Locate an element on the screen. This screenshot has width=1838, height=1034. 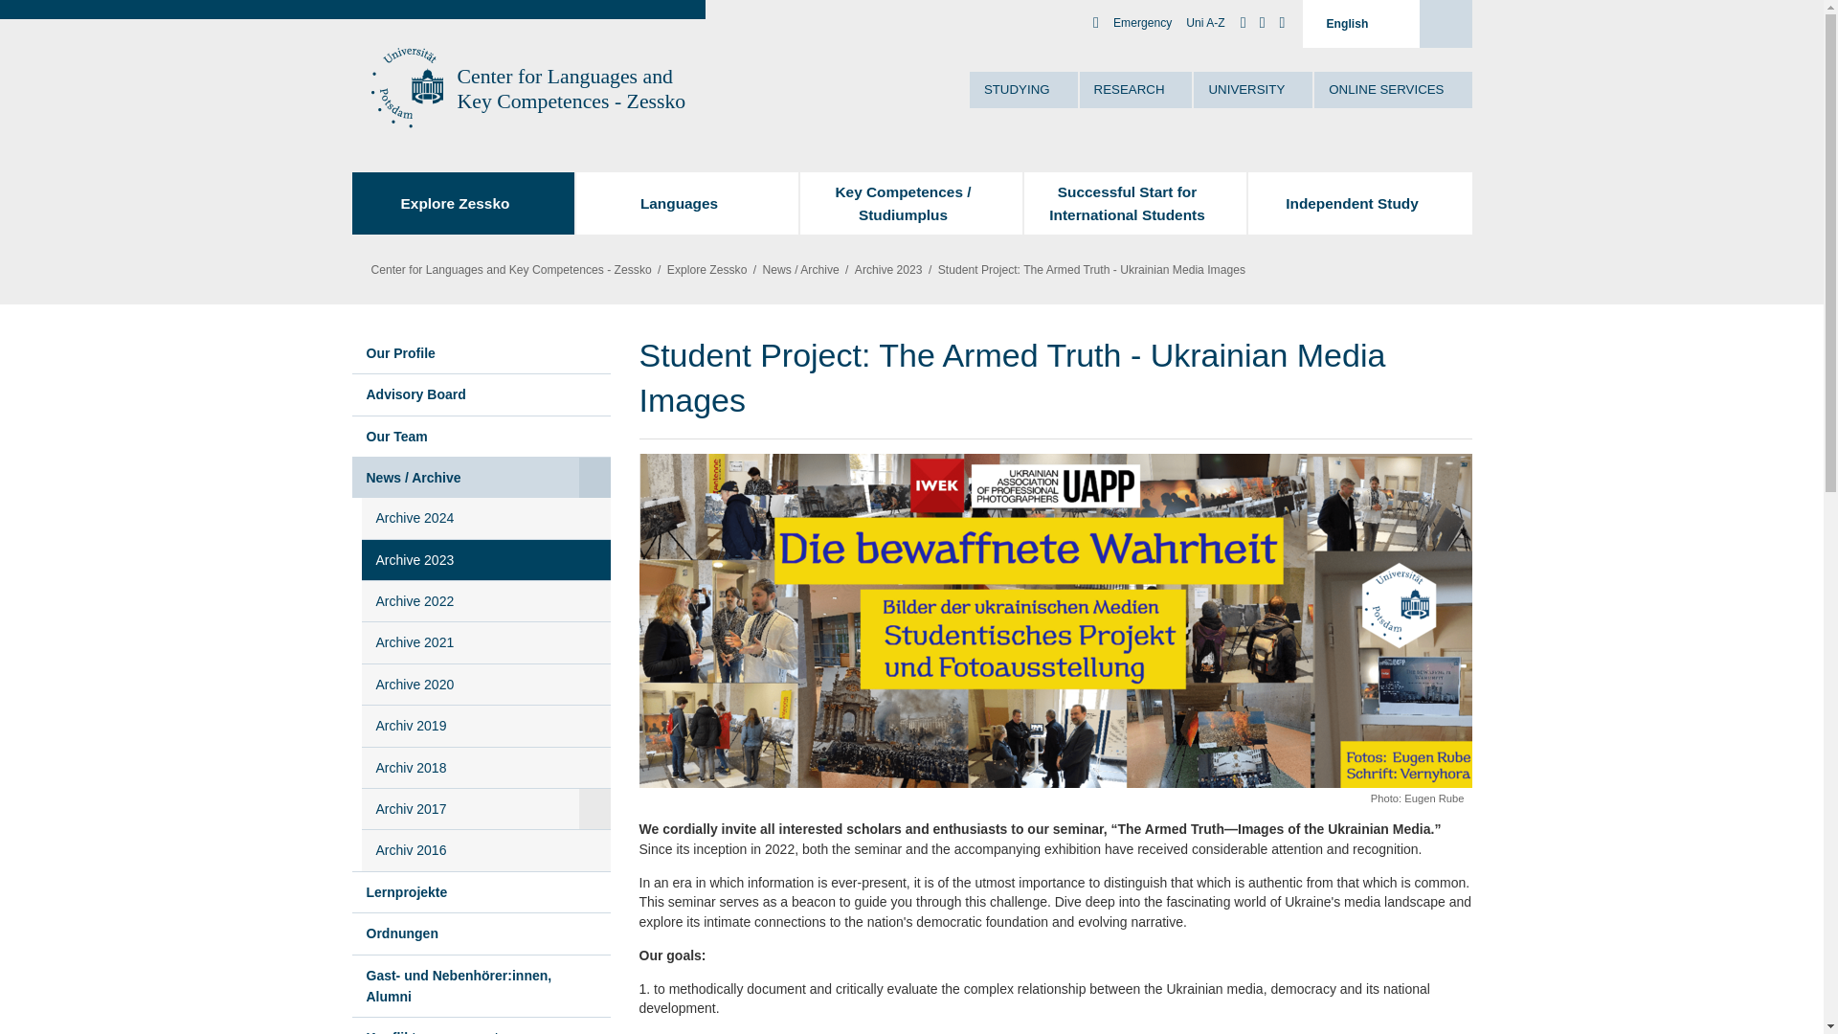
Uni A-Z is located at coordinates (1204, 23).